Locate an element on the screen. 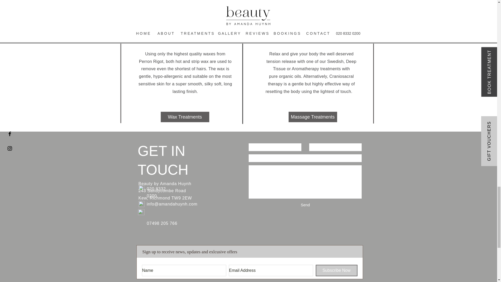 Image resolution: width=501 pixels, height=282 pixels. 020 8332 0200  is located at coordinates (156, 192).